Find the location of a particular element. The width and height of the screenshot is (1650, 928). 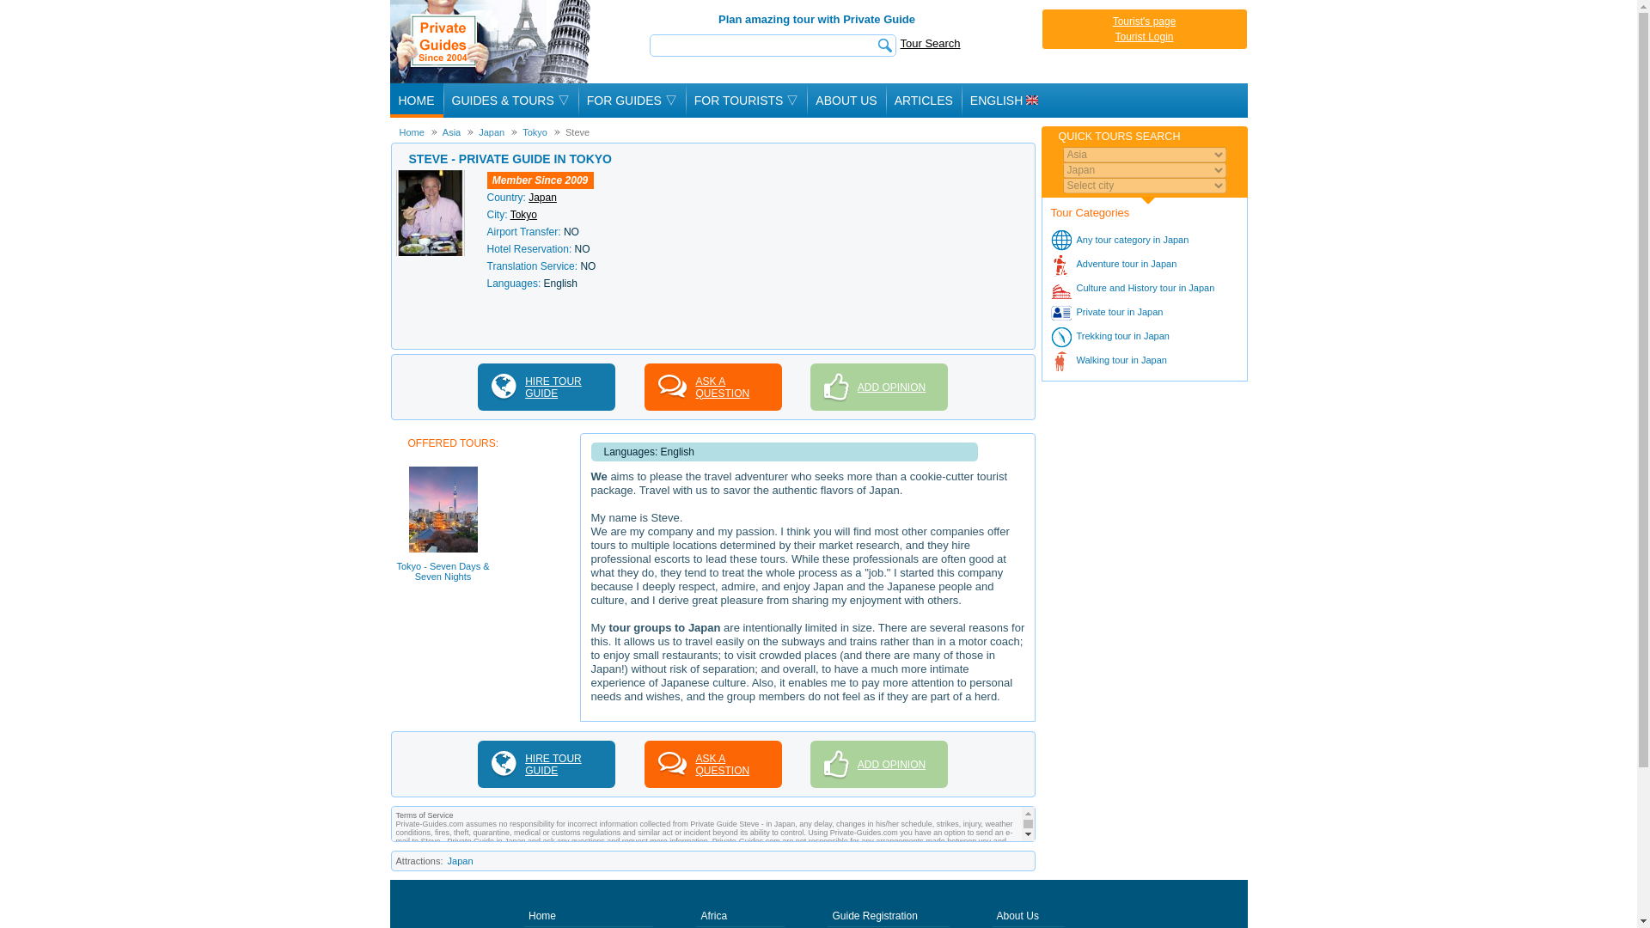

ADD OPINION is located at coordinates (878, 763).